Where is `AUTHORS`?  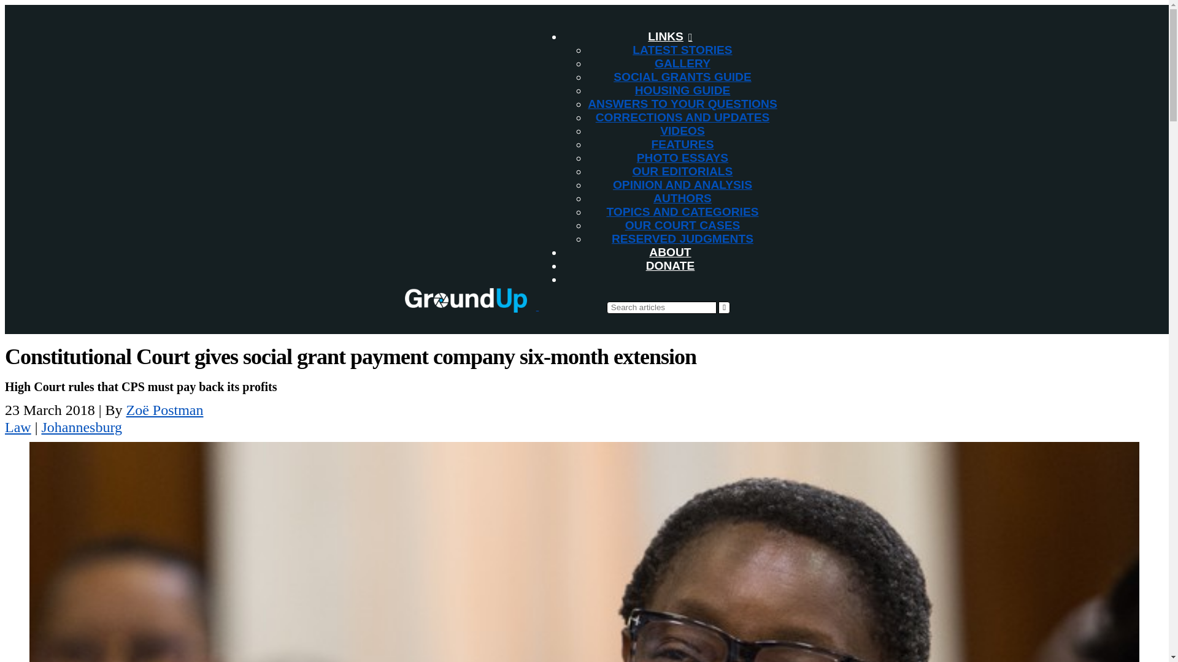
AUTHORS is located at coordinates (682, 198).